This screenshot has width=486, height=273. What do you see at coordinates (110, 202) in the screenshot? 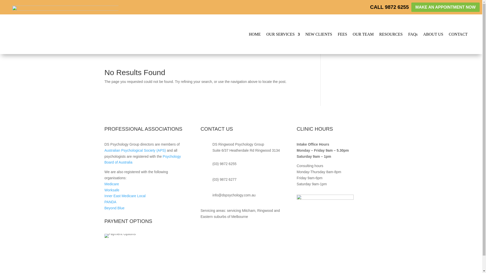
I see `PANDA` at bounding box center [110, 202].